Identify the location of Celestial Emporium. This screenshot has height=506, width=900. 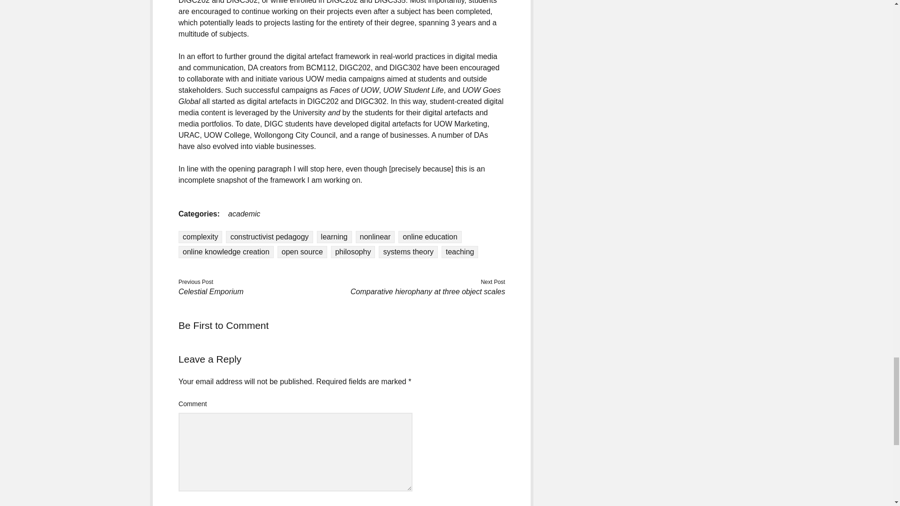
(211, 291).